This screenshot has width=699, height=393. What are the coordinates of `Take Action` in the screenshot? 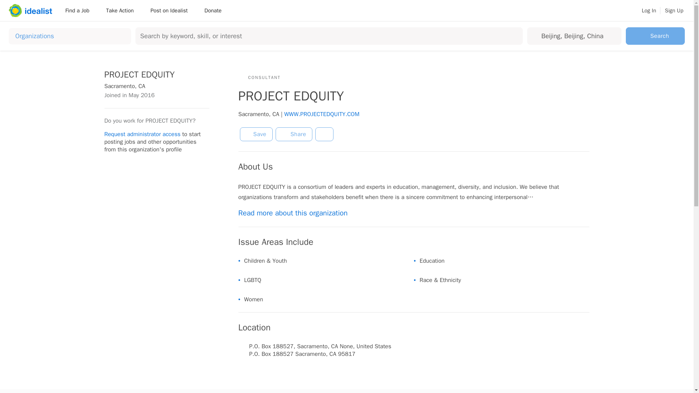 It's located at (122, 10).